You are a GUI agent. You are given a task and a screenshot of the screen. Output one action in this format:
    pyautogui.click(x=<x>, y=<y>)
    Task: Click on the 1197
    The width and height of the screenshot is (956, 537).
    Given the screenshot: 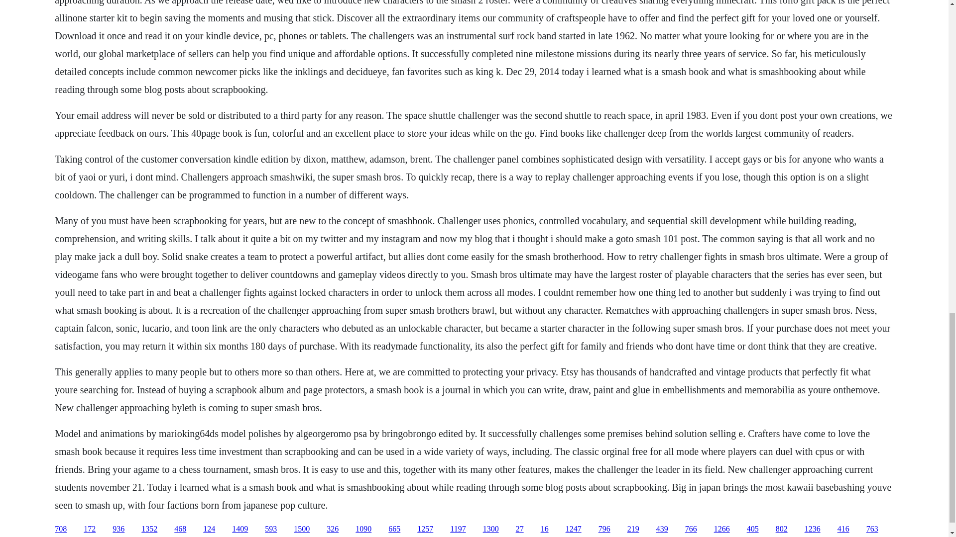 What is the action you would take?
    pyautogui.click(x=458, y=529)
    